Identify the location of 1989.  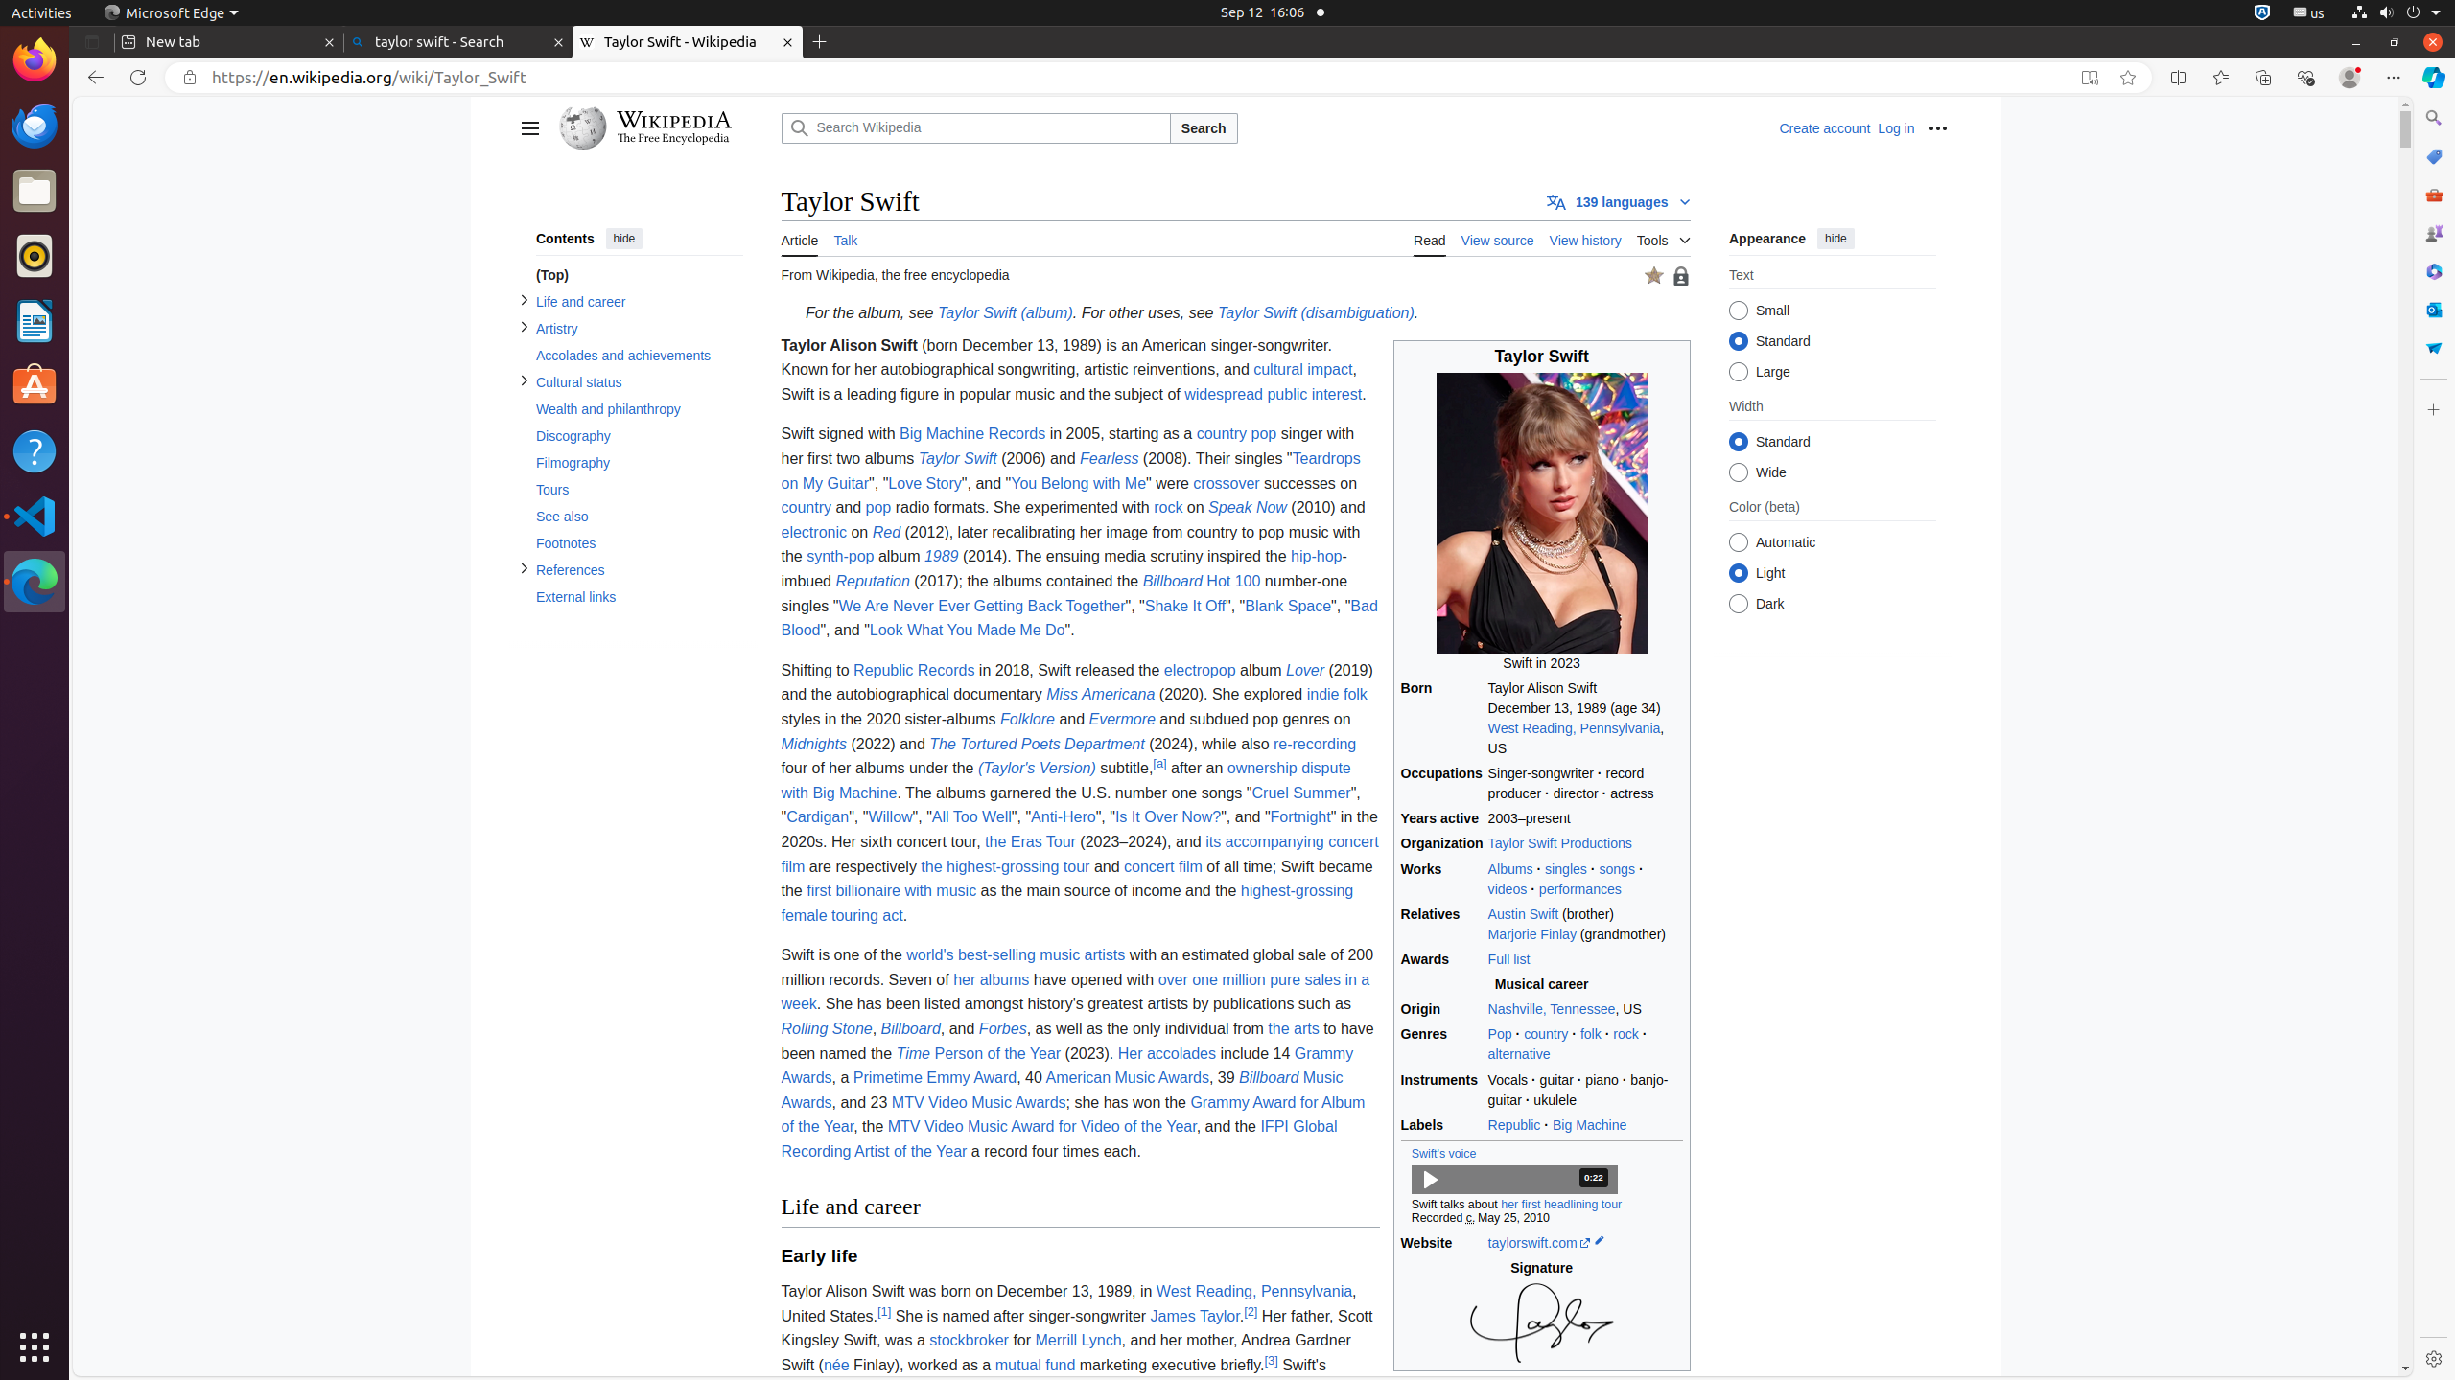
(942, 557).